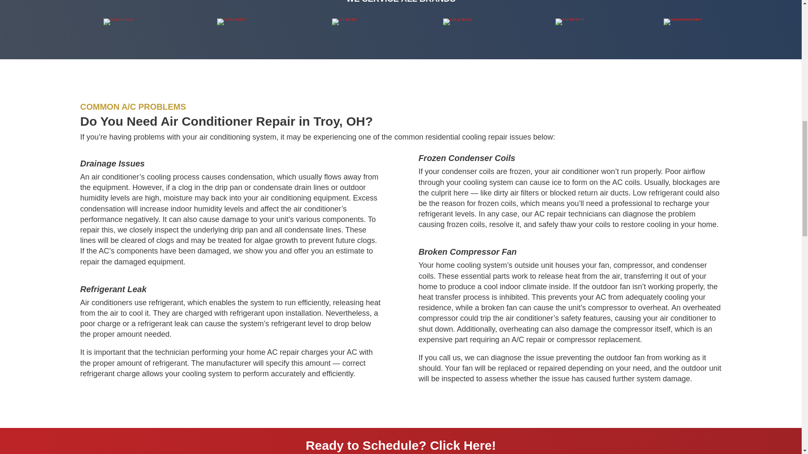  Describe the element at coordinates (570, 22) in the screenshot. I see `Rheem` at that location.